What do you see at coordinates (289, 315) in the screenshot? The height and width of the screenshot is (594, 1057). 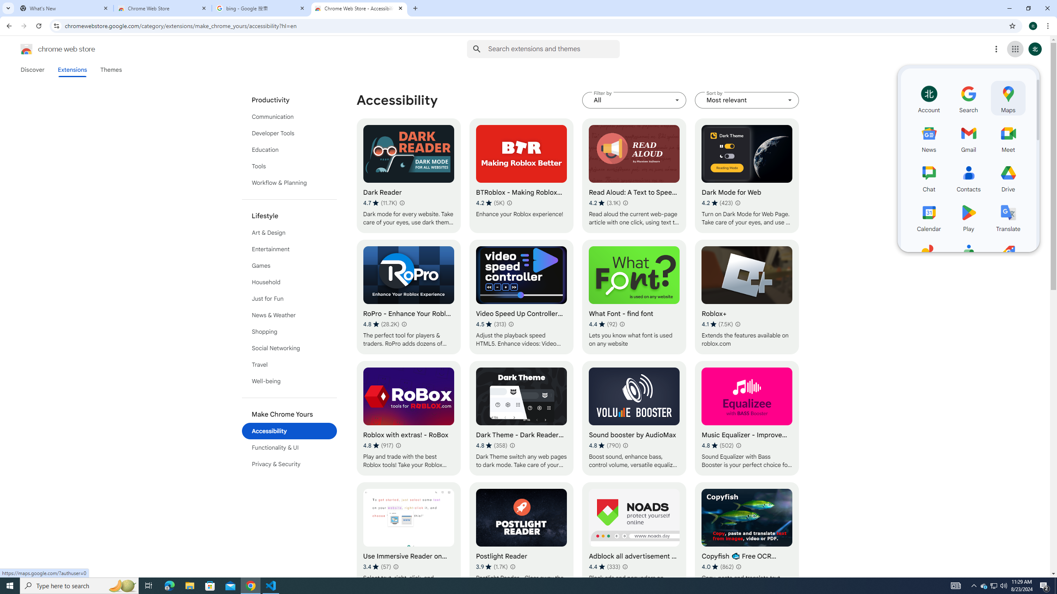 I see `News & Weather` at bounding box center [289, 315].